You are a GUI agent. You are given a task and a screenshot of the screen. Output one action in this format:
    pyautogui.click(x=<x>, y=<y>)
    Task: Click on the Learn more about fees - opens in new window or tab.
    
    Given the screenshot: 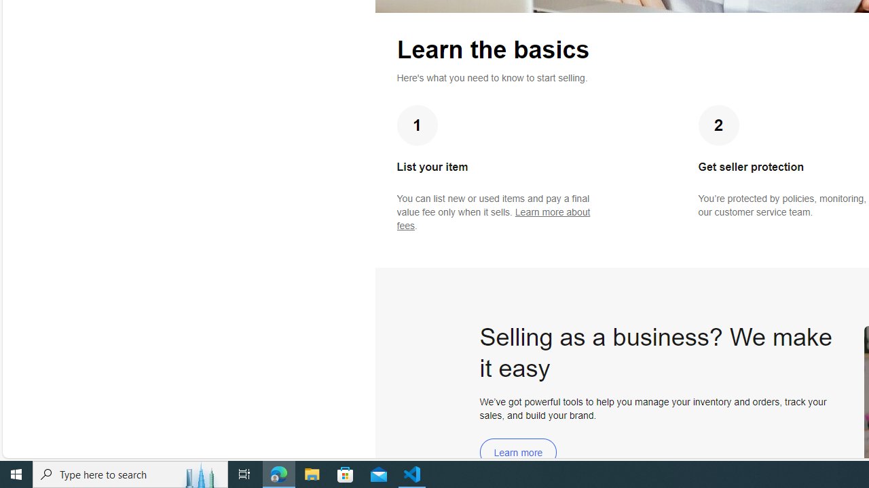 What is the action you would take?
    pyautogui.click(x=493, y=219)
    